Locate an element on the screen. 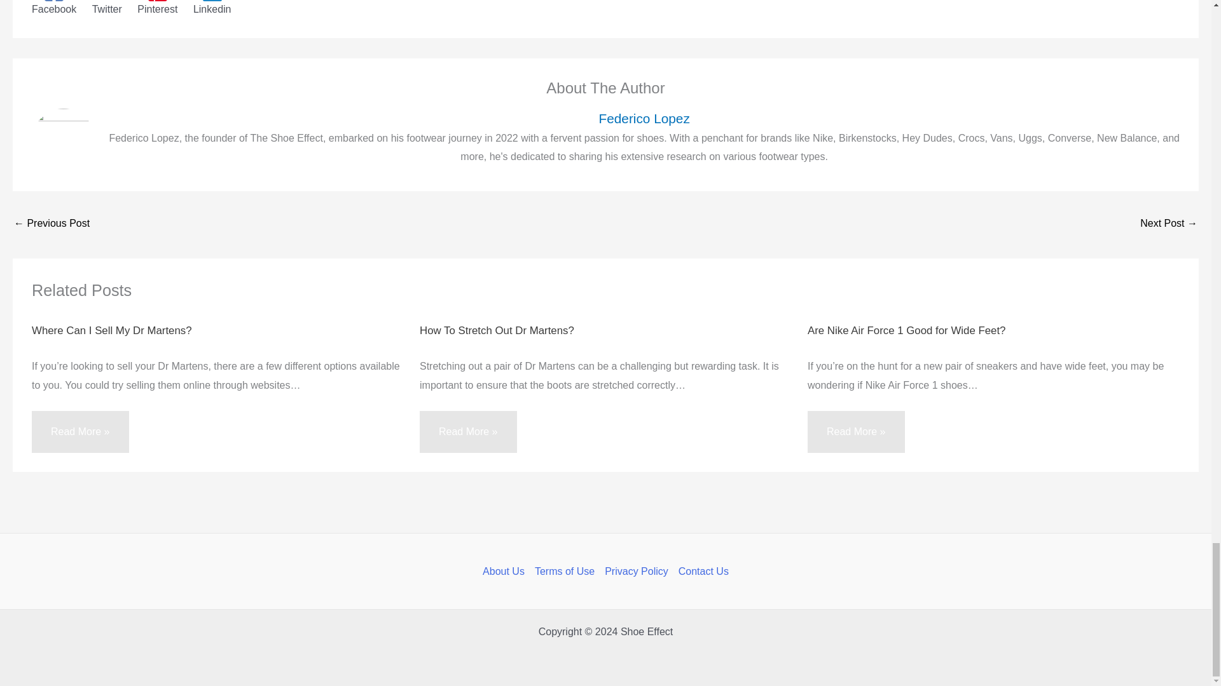 Image resolution: width=1221 pixels, height=686 pixels. About Us is located at coordinates (506, 571).